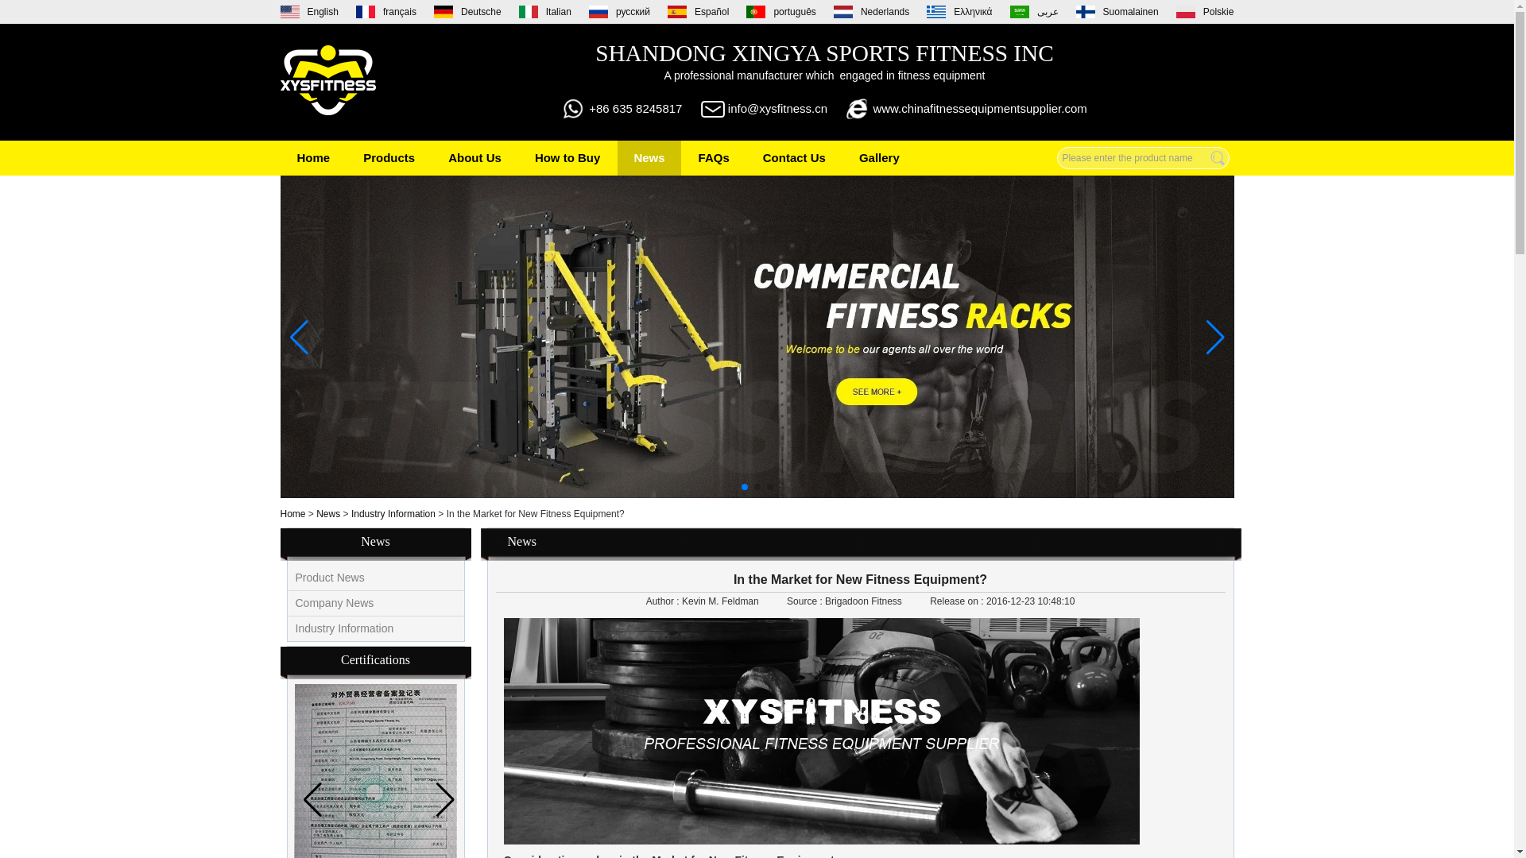  What do you see at coordinates (979, 108) in the screenshot?
I see `www.chinafitnessequipmentsupplier.com` at bounding box center [979, 108].